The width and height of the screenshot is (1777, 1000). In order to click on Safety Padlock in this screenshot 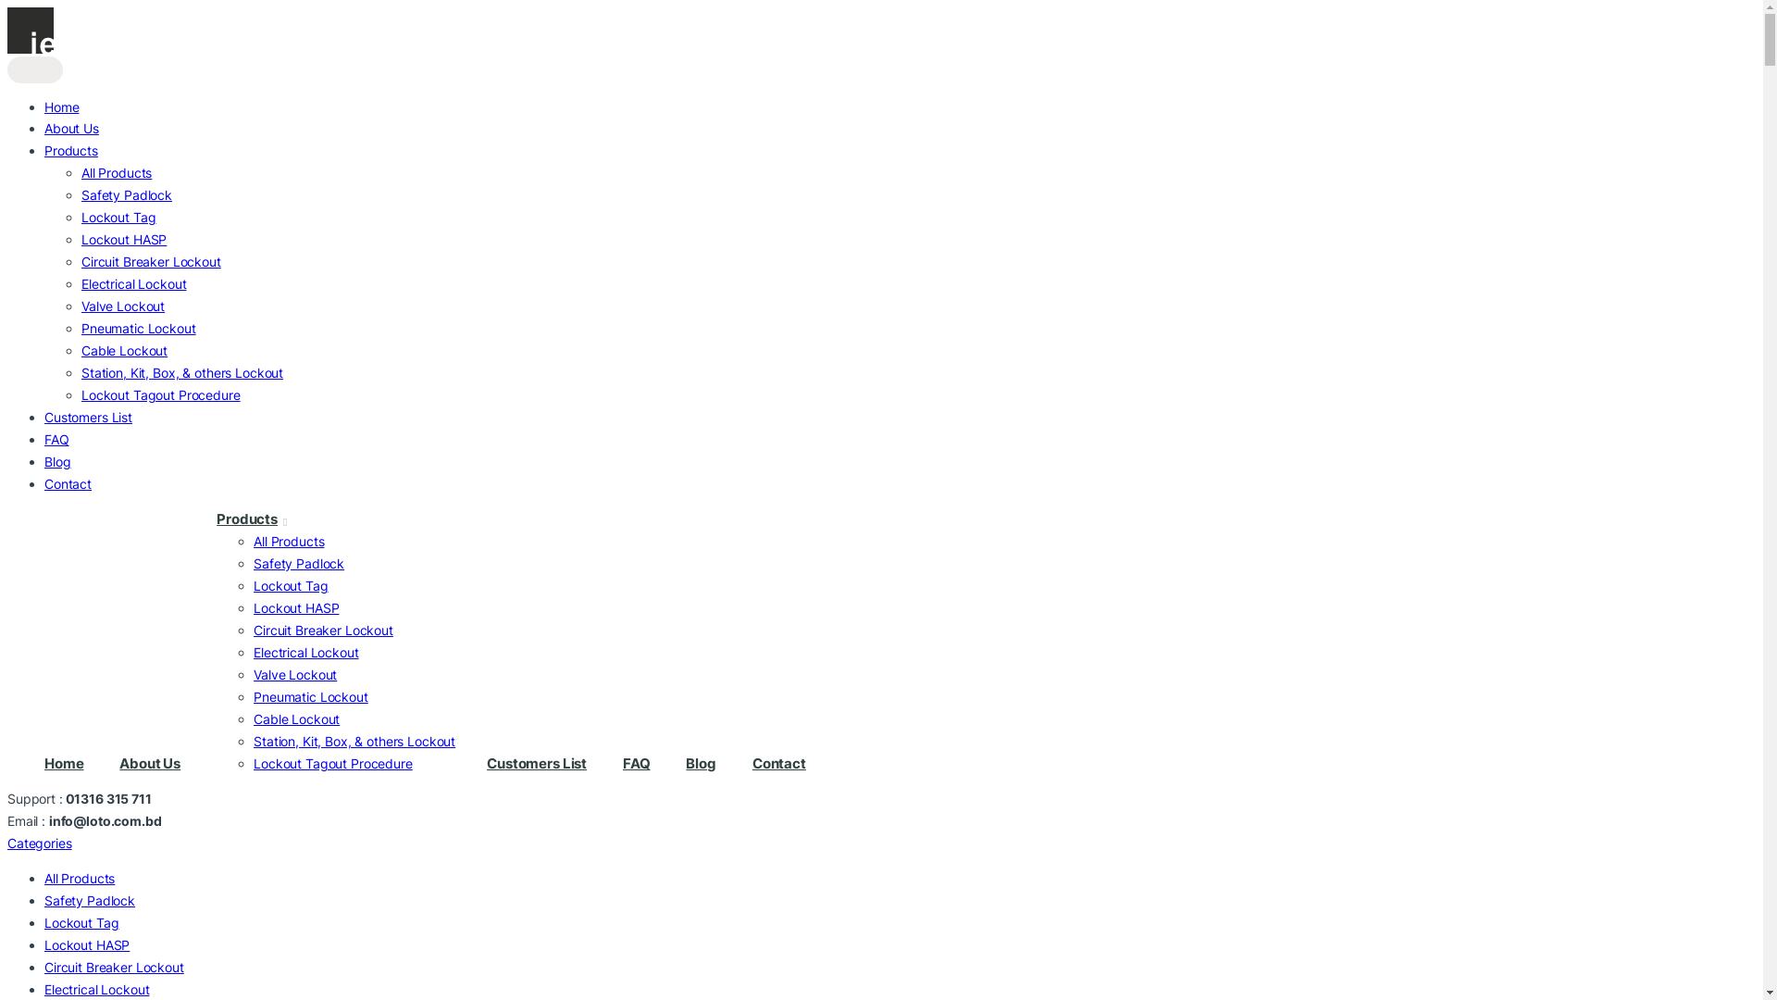, I will do `click(299, 563)`.